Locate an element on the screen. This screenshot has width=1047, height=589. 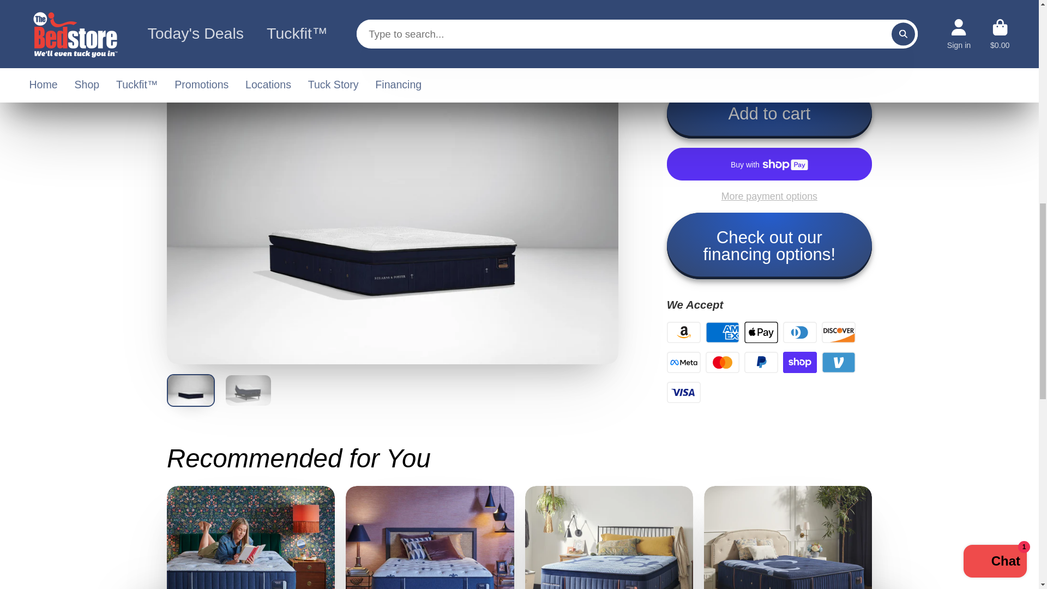
Amazon is located at coordinates (684, 332).